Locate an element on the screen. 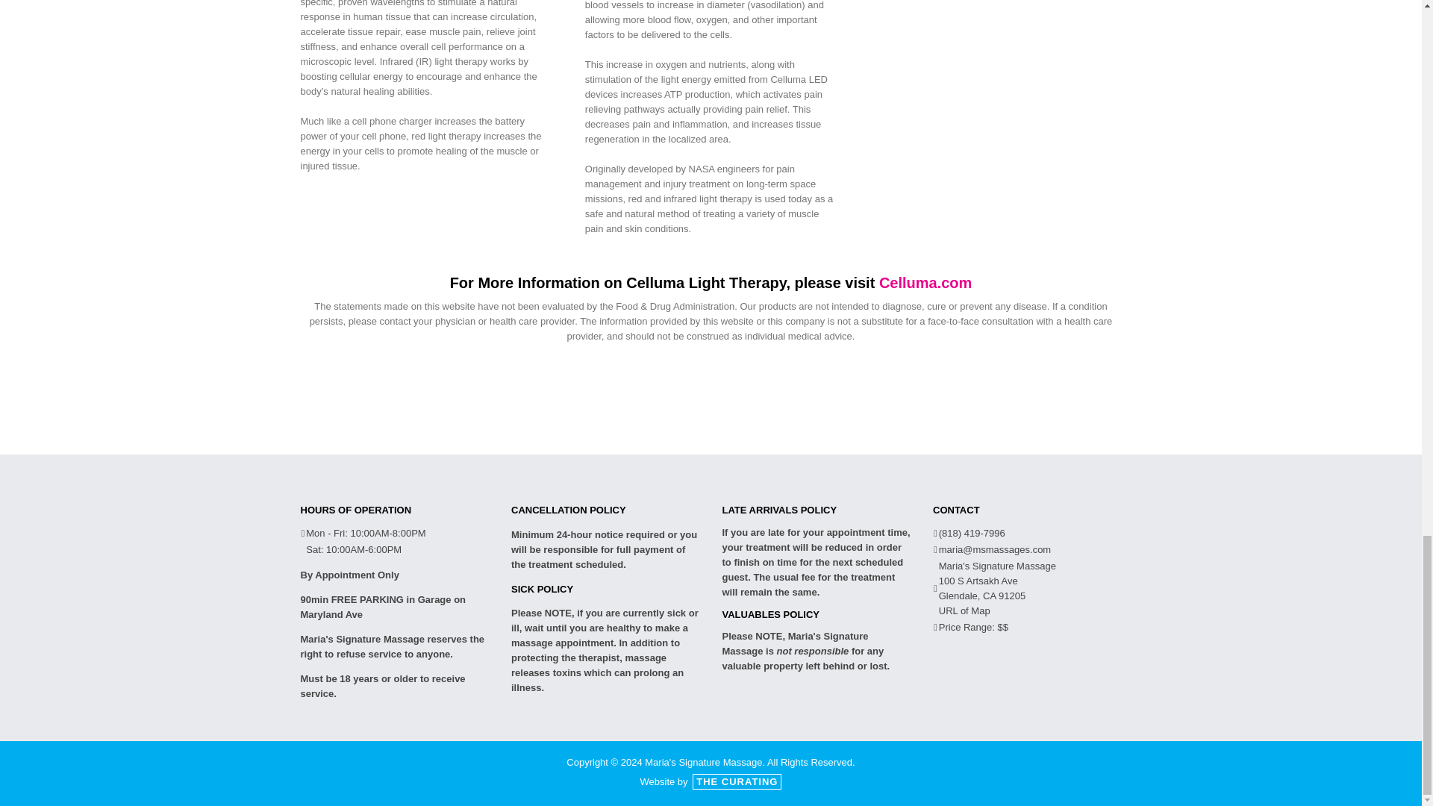 The width and height of the screenshot is (1433, 806). URL of Map is located at coordinates (964, 610).